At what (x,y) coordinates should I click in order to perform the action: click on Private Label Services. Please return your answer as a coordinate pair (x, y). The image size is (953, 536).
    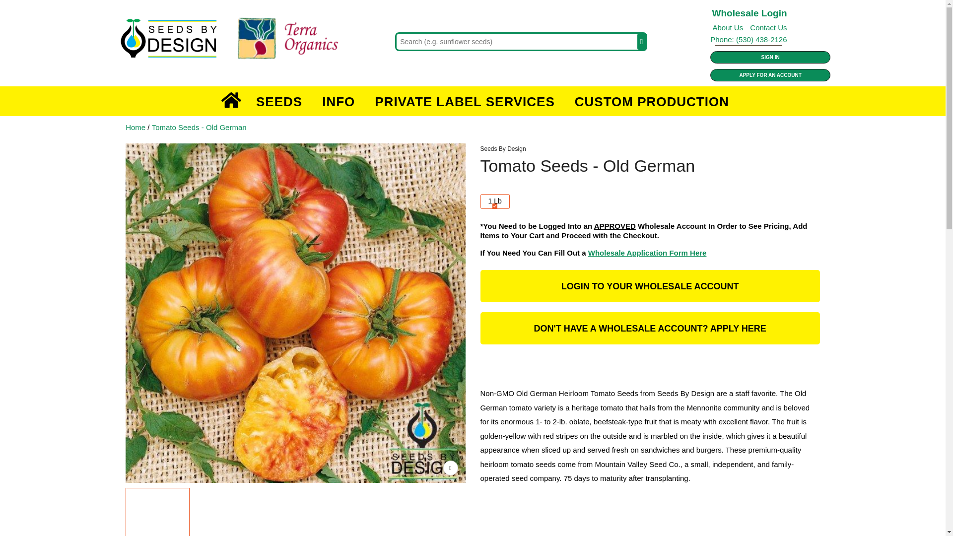
    Looking at the image, I should click on (465, 101).